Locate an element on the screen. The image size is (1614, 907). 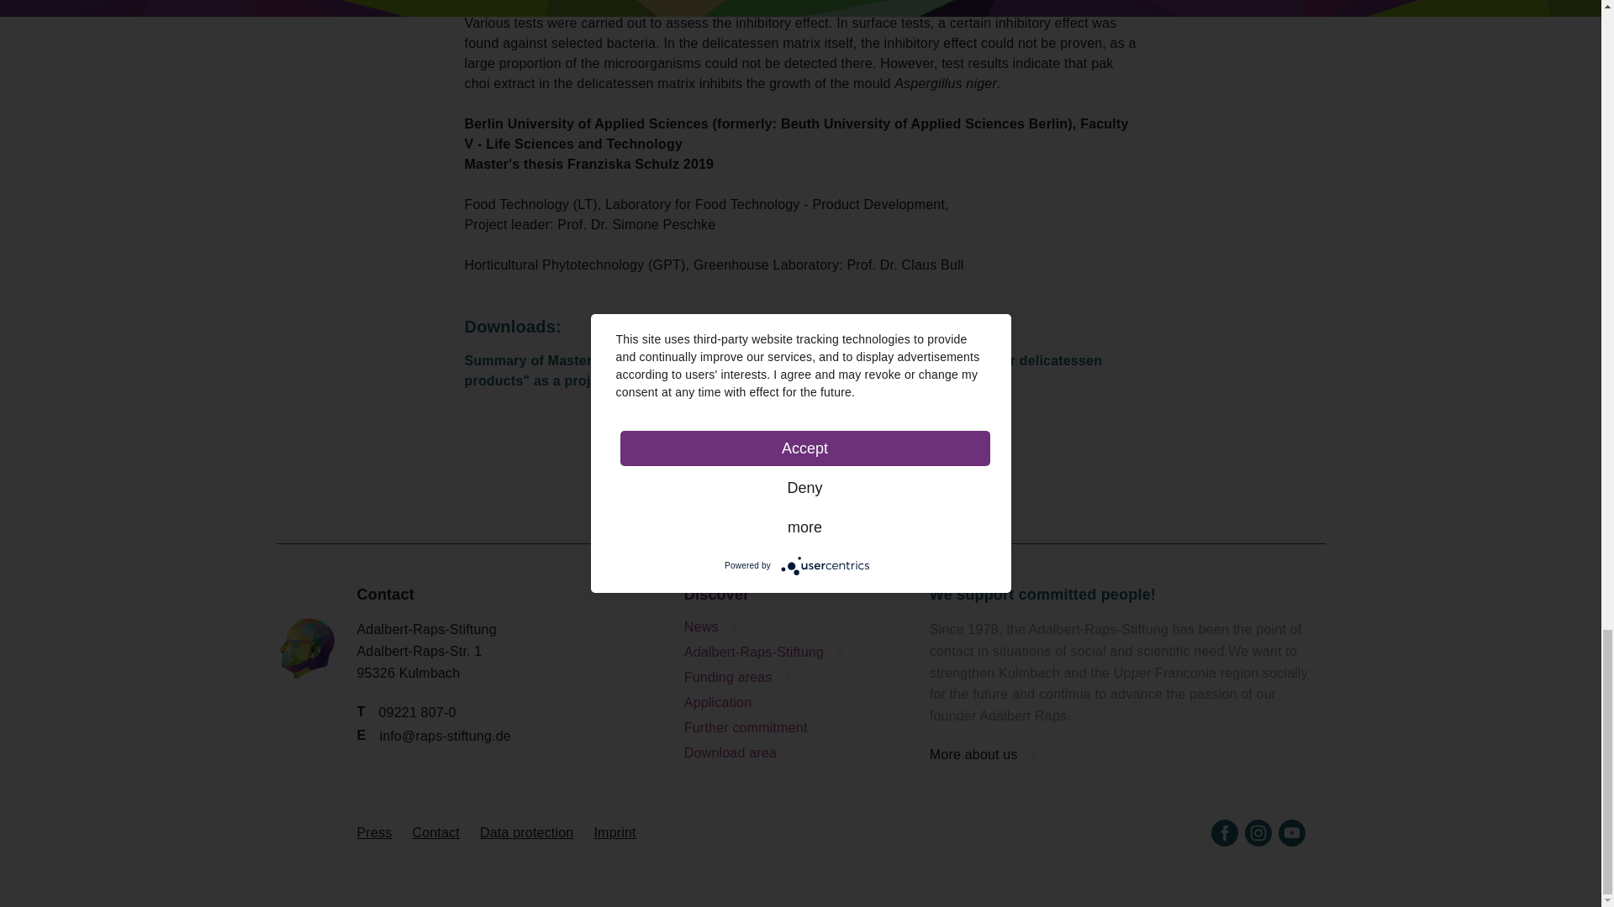
Data protection is located at coordinates (526, 833).